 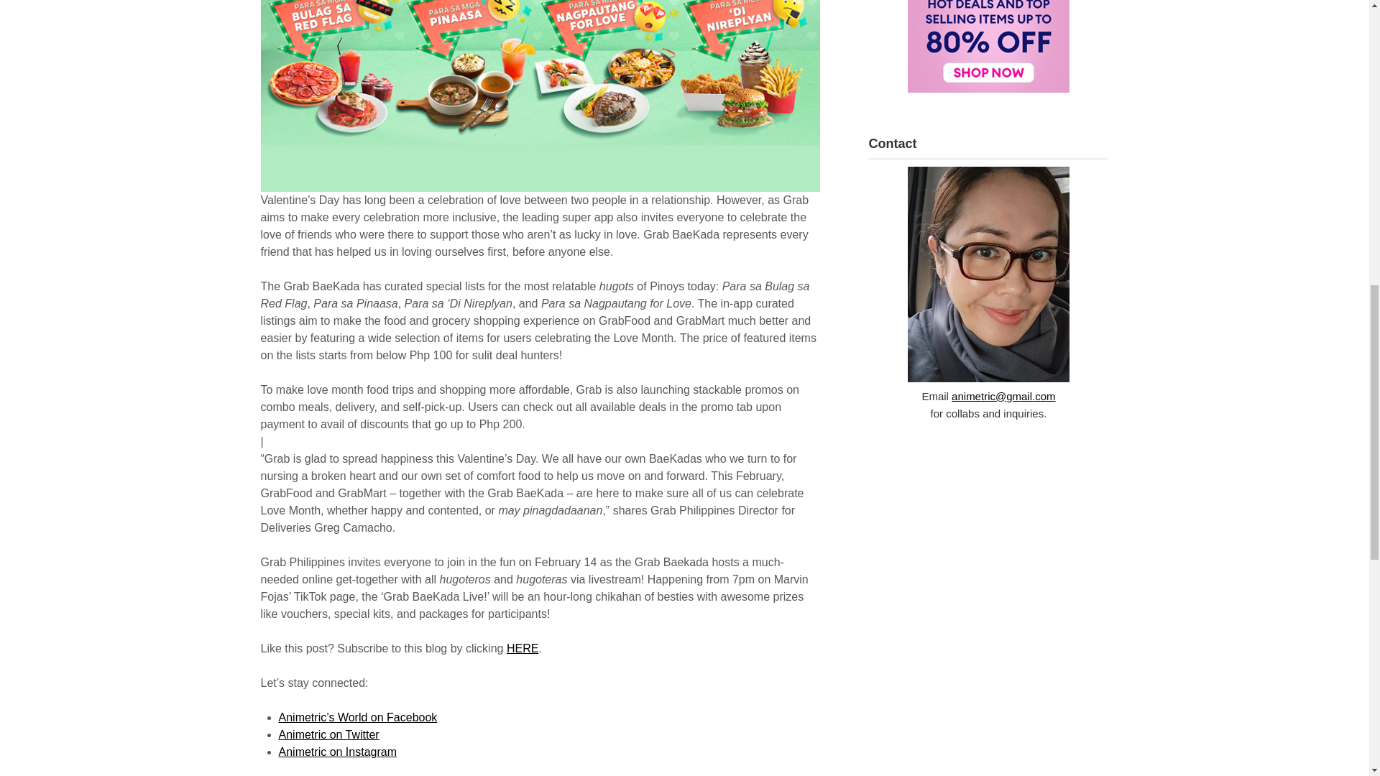 What do you see at coordinates (522, 648) in the screenshot?
I see `HERE` at bounding box center [522, 648].